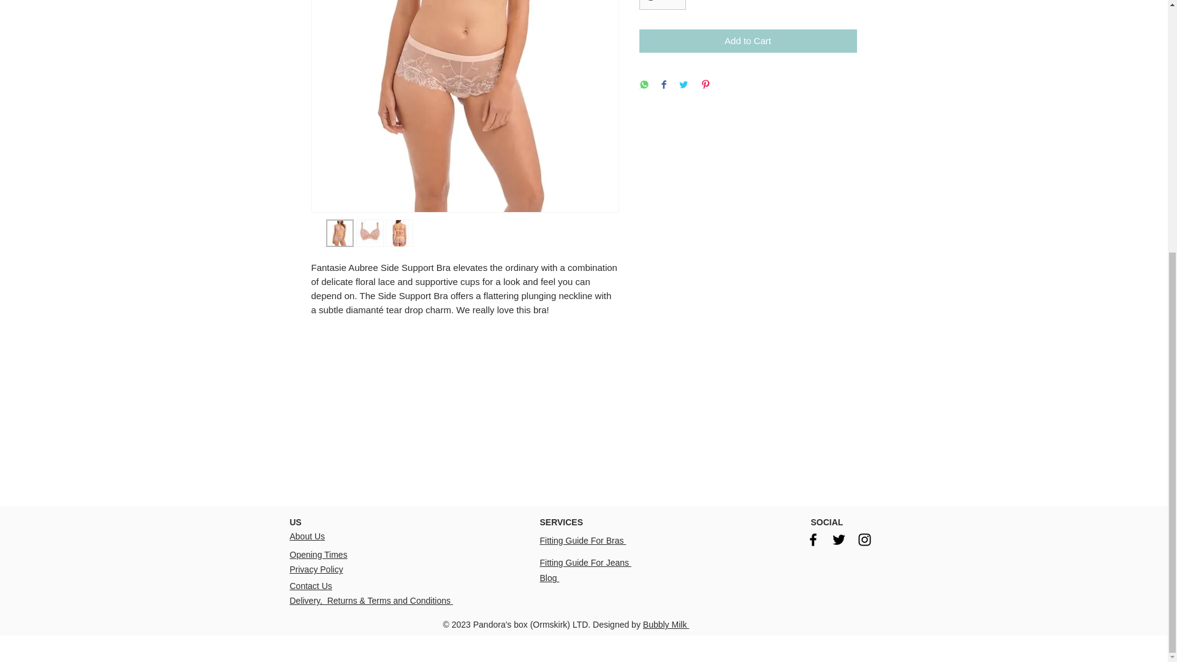  I want to click on 1, so click(662, 5).